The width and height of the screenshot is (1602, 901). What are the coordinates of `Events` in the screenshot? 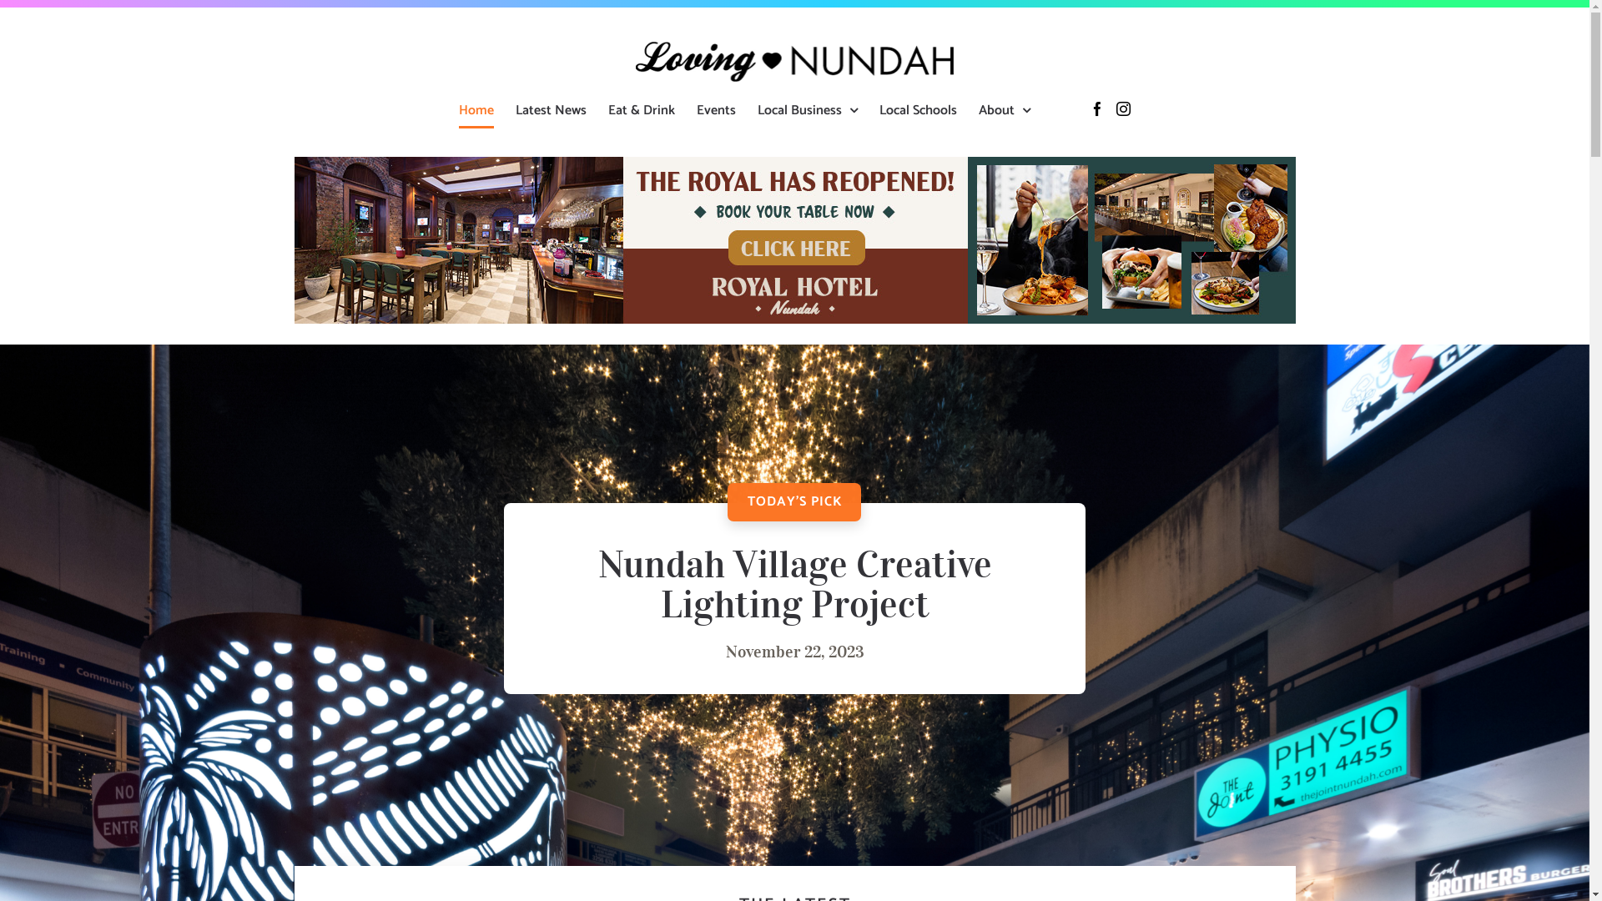 It's located at (716, 110).